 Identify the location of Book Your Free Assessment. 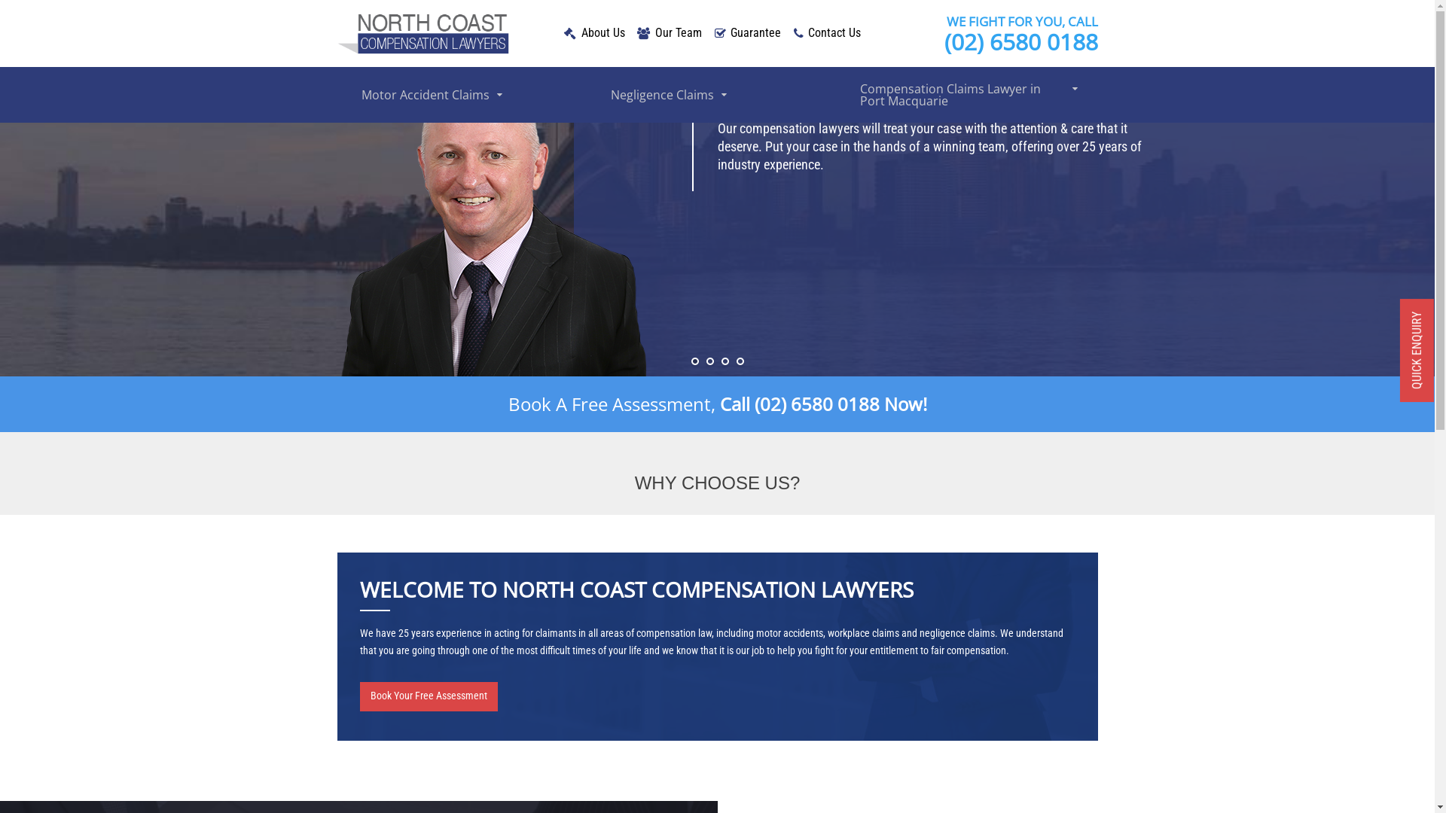
(429, 697).